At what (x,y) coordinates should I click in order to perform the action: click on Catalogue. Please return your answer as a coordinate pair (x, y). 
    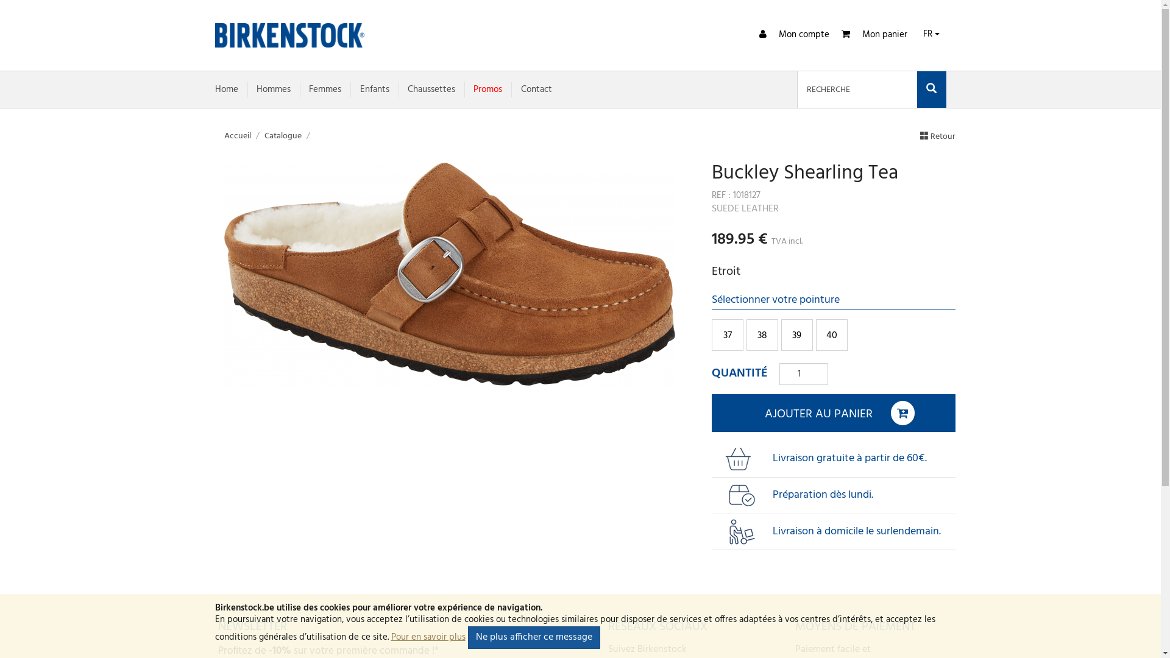
    Looking at the image, I should click on (283, 136).